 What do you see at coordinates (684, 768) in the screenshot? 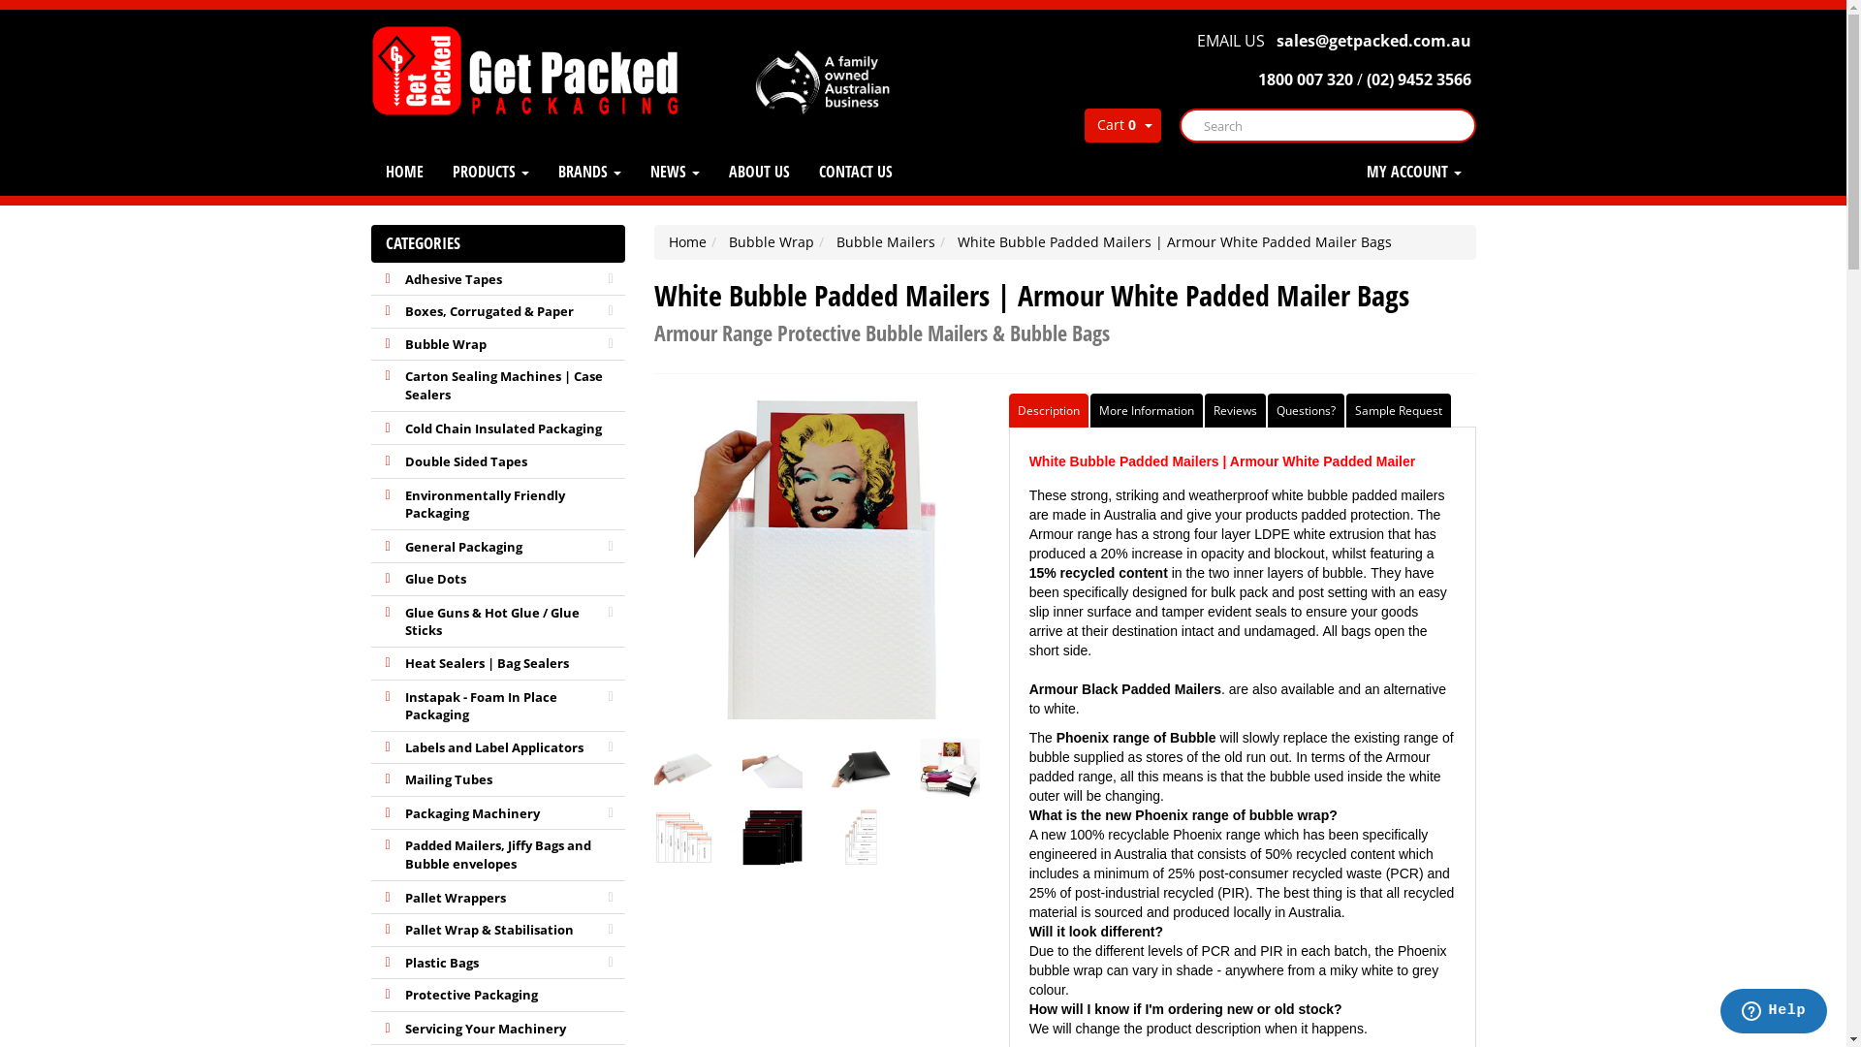
I see `Large View` at bounding box center [684, 768].